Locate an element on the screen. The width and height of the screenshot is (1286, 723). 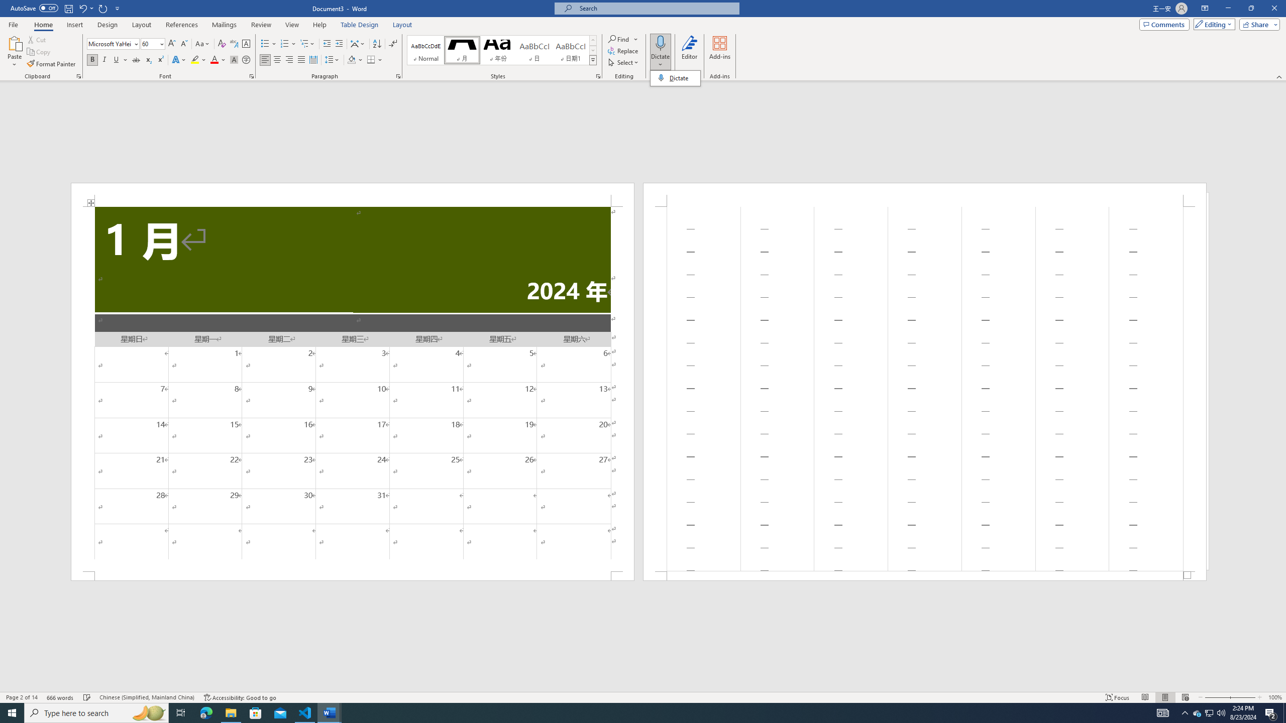
Multilevel List is located at coordinates (307, 44).